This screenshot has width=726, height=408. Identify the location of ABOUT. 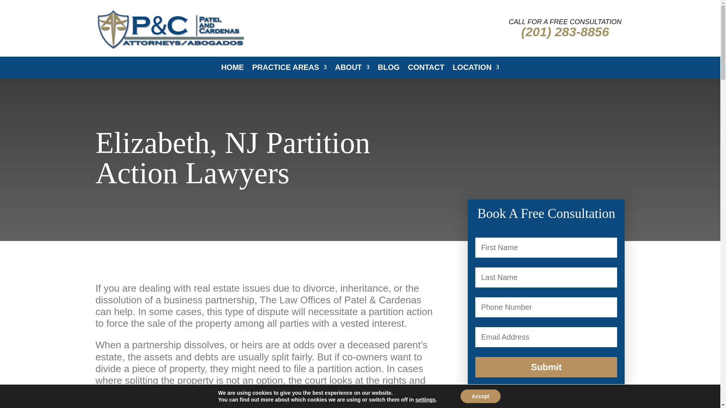
(352, 71).